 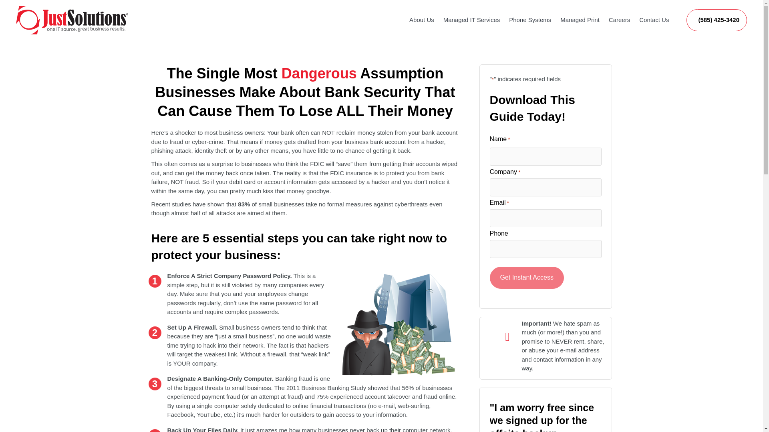 I want to click on Contact Us, so click(x=654, y=4).